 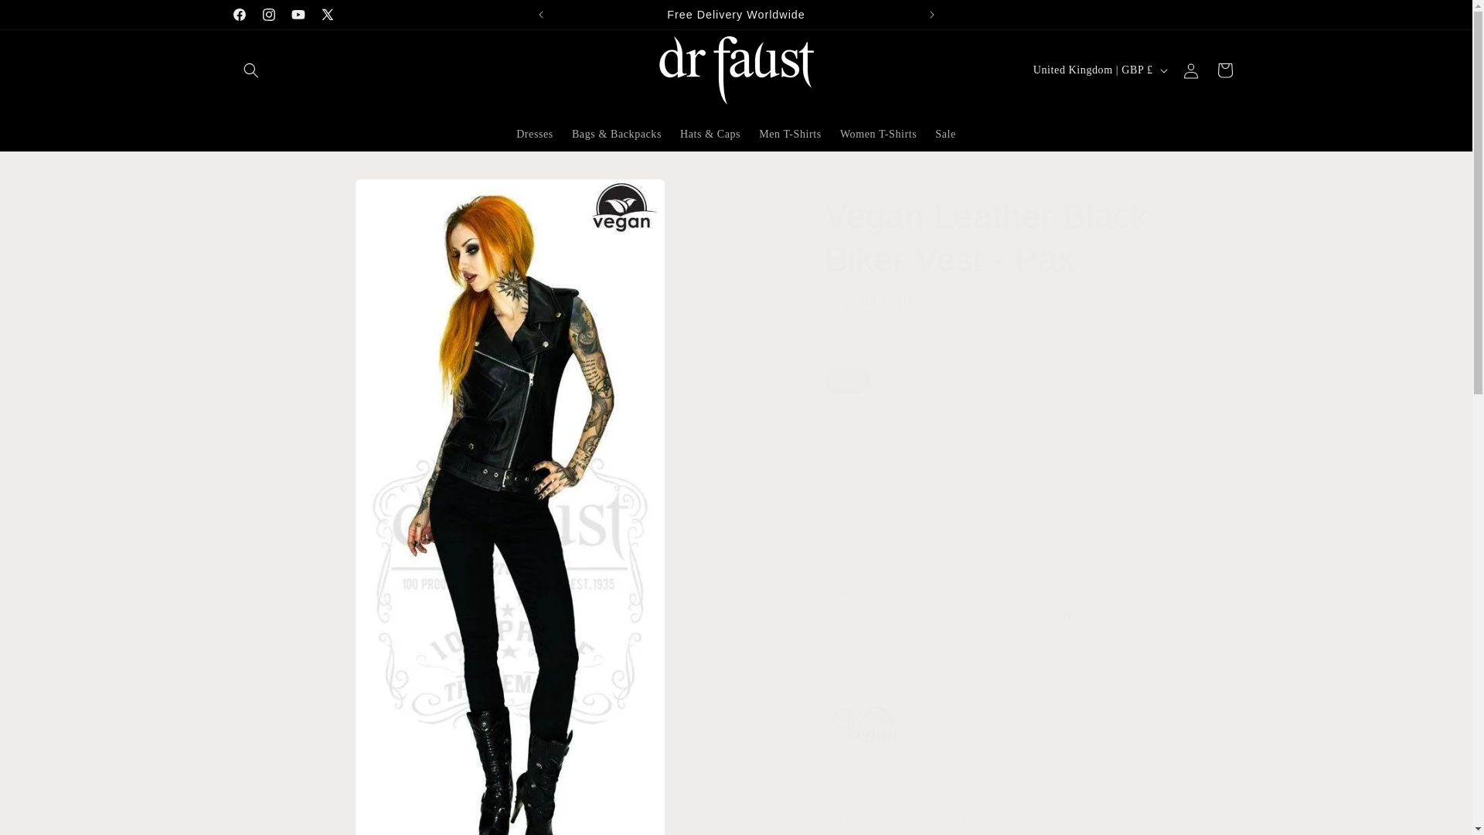 I want to click on Log in, so click(x=1190, y=70).